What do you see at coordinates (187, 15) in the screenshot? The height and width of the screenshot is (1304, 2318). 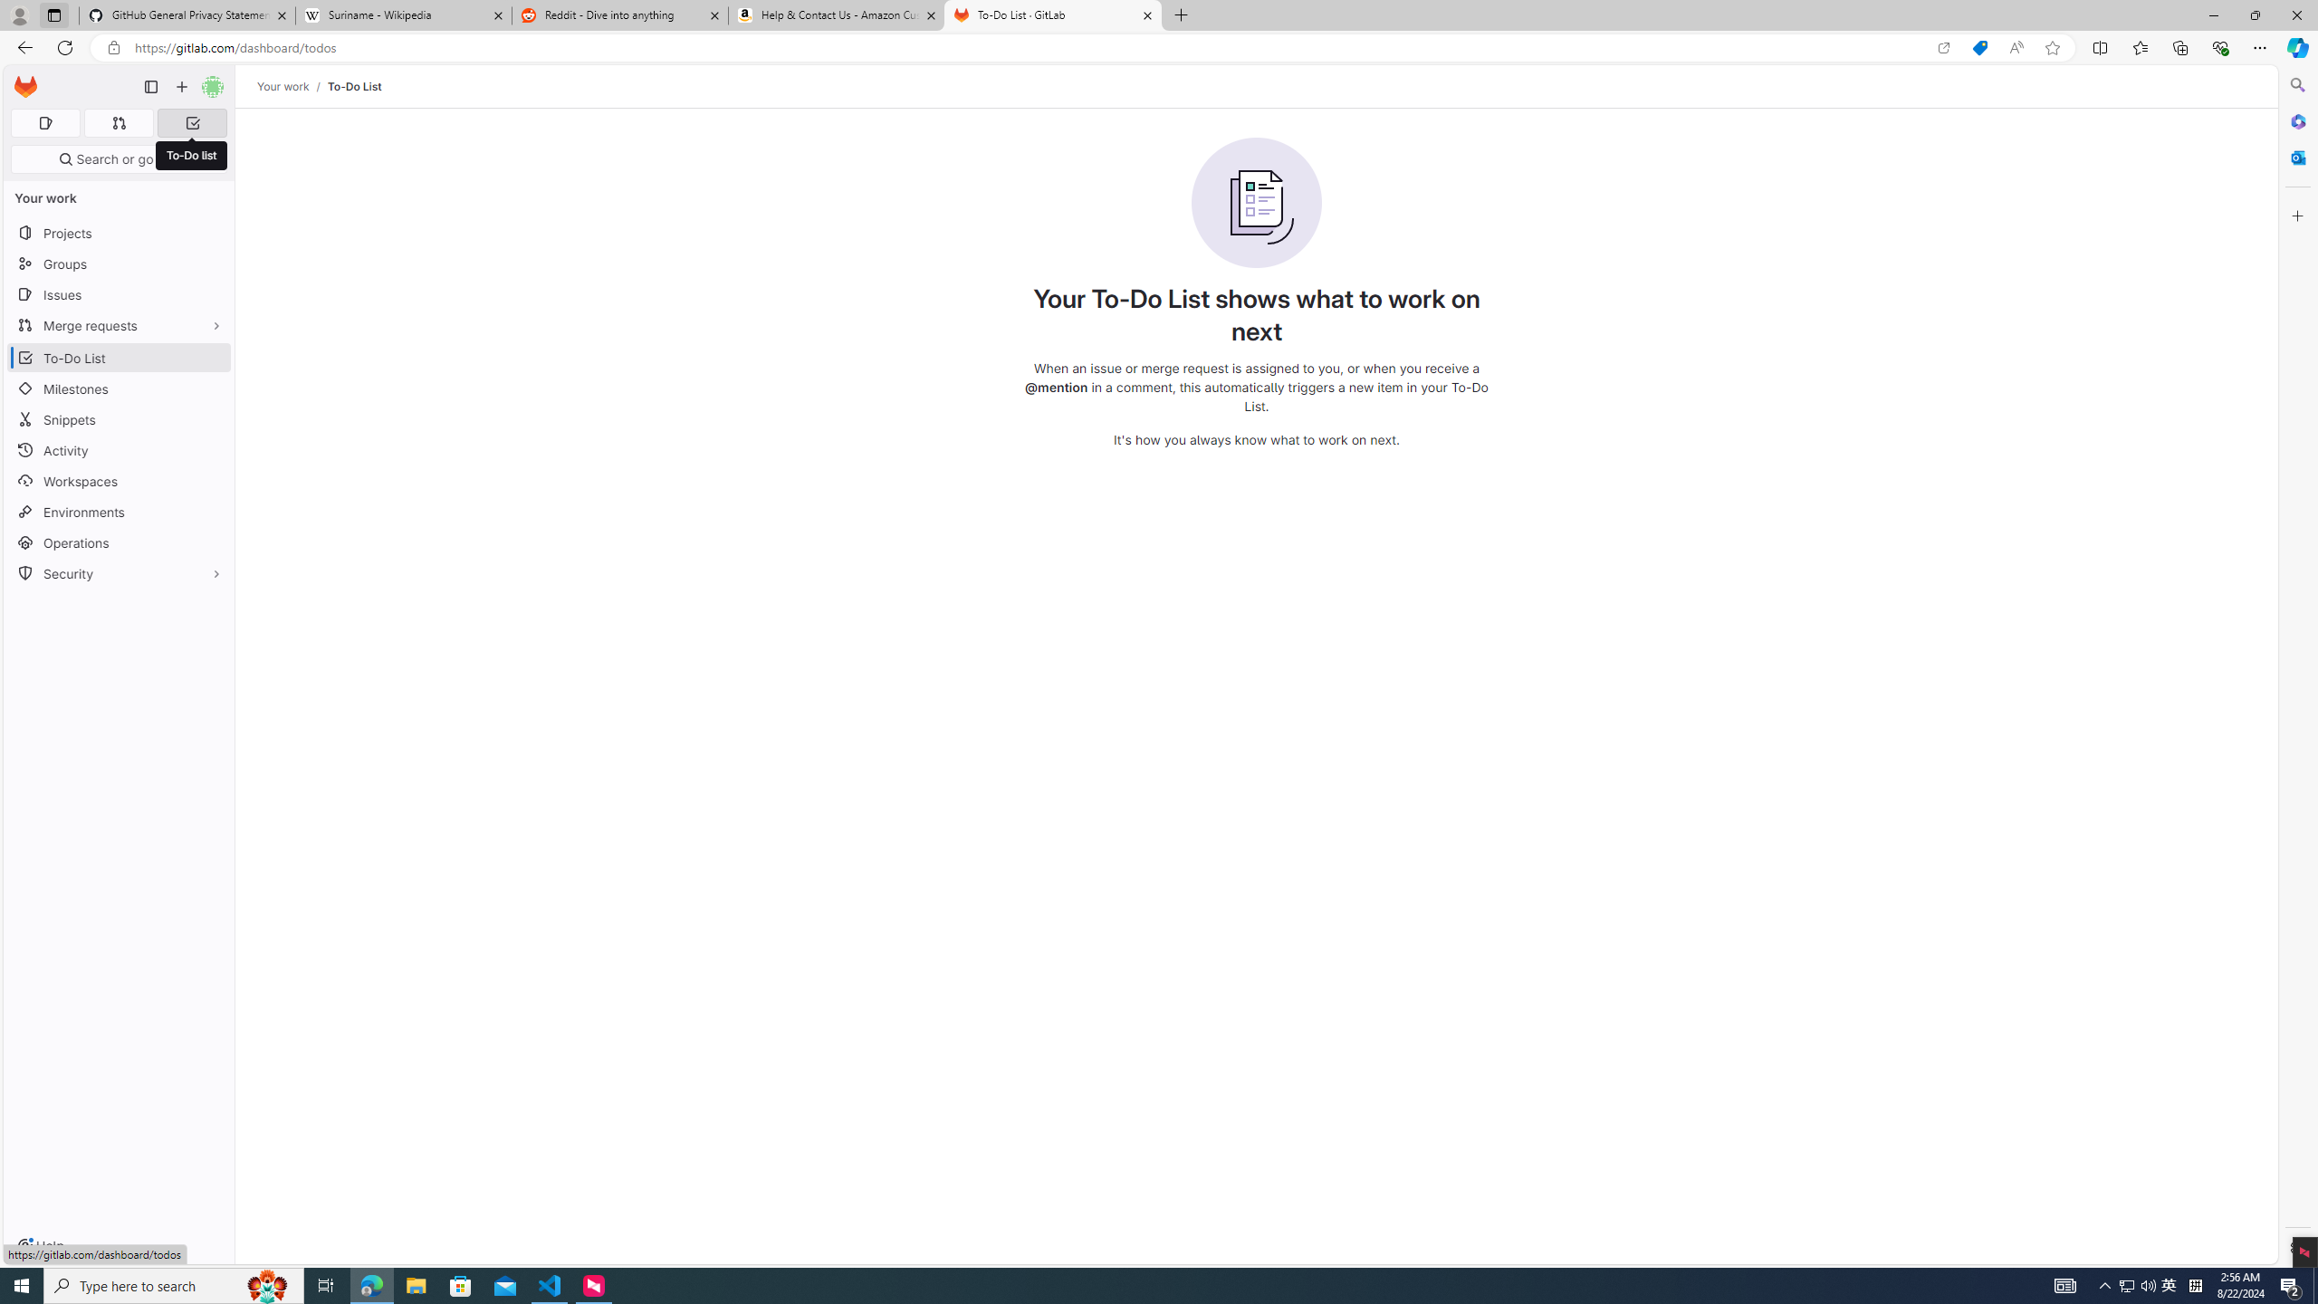 I see `GitHub General Privacy Statement - GitHub Docs` at bounding box center [187, 15].